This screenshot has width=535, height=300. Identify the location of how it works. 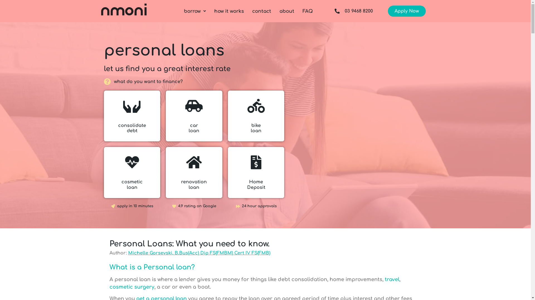
(229, 11).